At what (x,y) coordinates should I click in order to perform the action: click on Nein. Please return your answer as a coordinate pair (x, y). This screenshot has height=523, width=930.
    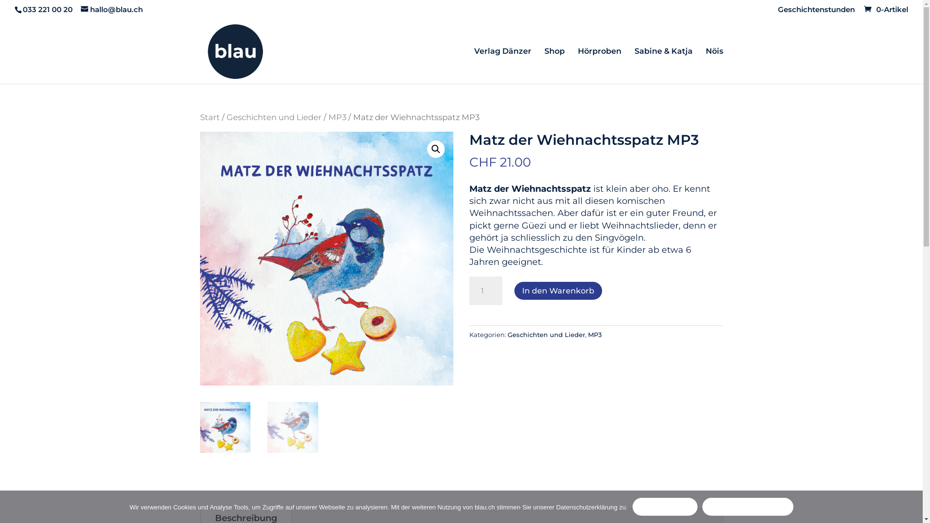
    Looking at the image, I should click on (911, 507).